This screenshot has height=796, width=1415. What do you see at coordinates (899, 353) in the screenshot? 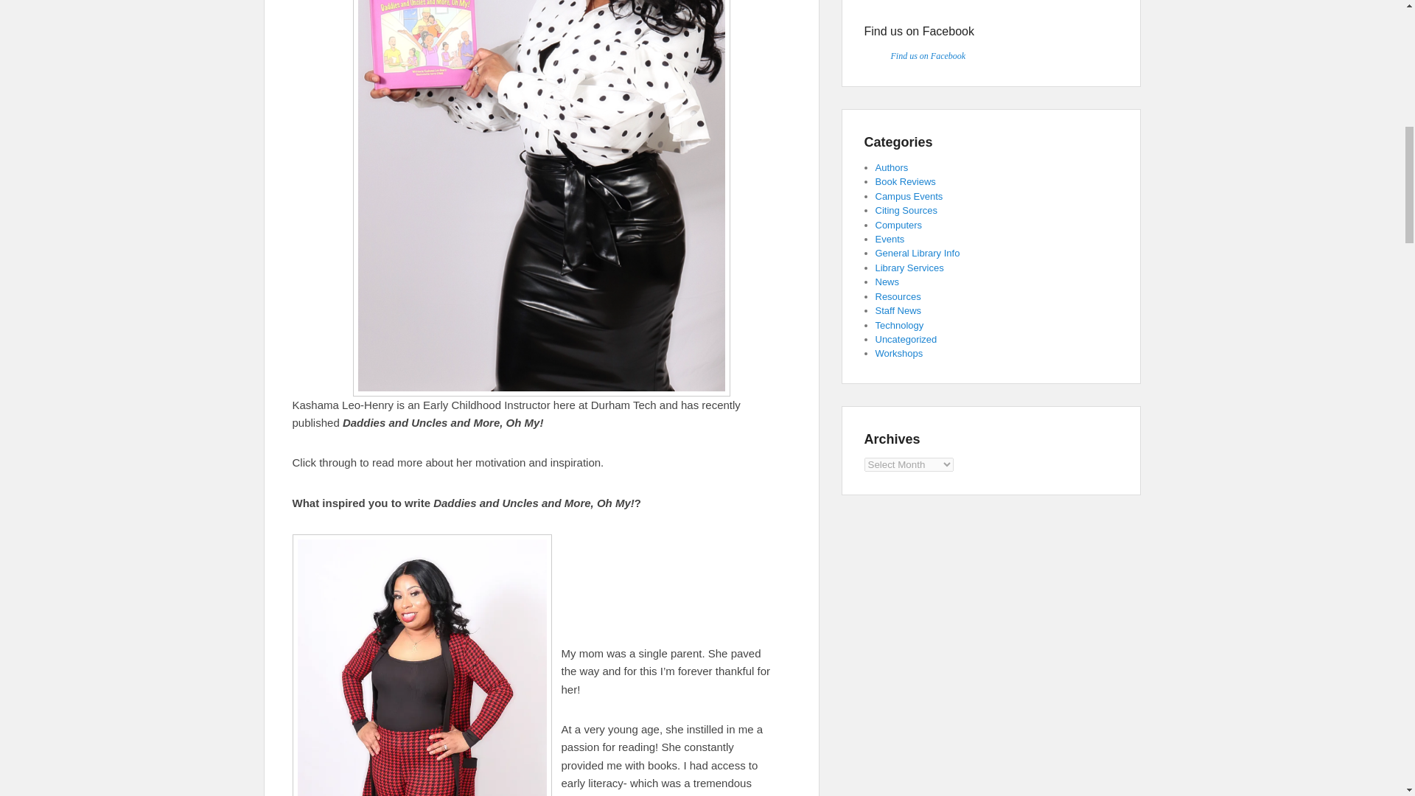
I see `Workshops` at bounding box center [899, 353].